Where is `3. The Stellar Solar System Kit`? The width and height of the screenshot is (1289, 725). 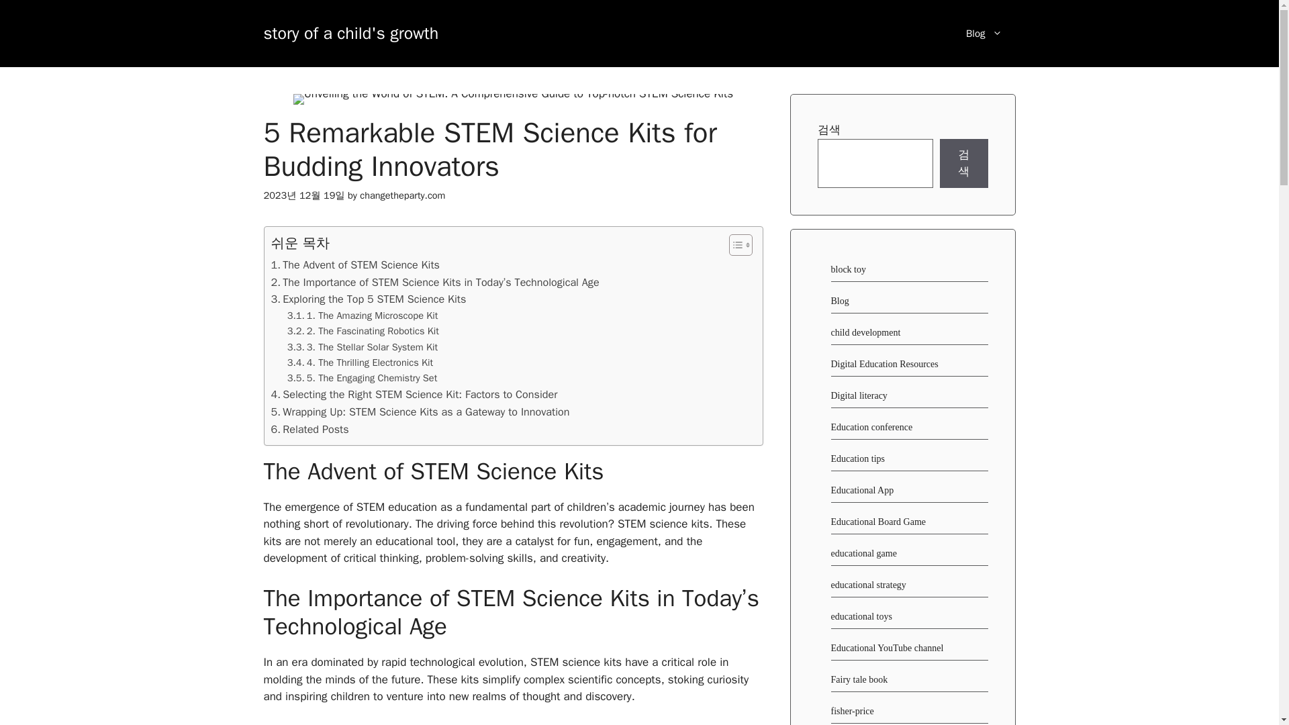 3. The Stellar Solar System Kit is located at coordinates (363, 348).